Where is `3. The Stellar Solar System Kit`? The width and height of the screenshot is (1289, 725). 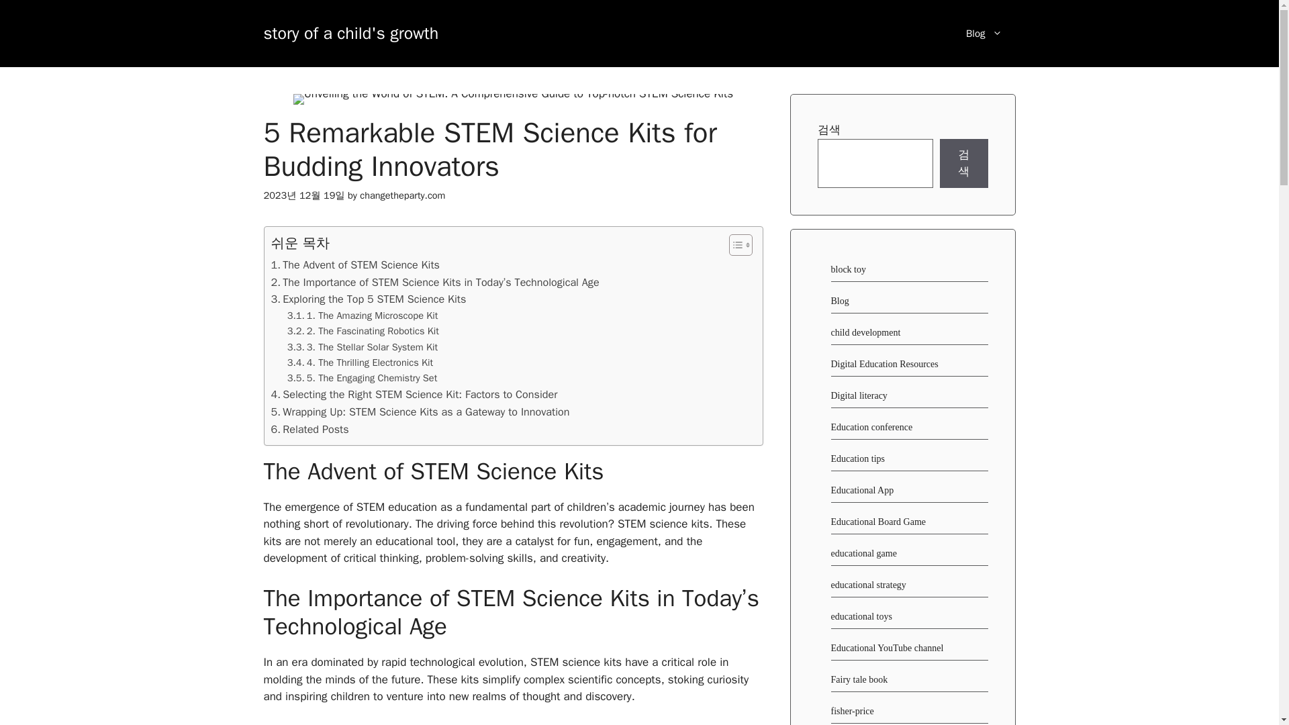 3. The Stellar Solar System Kit is located at coordinates (363, 348).